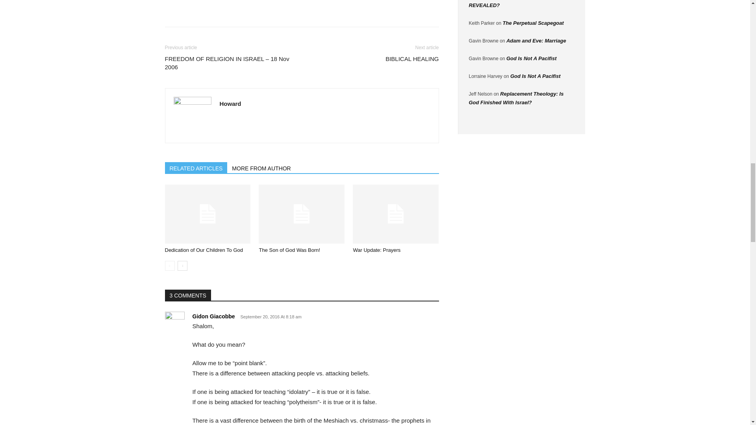 The height and width of the screenshot is (425, 756). I want to click on Dedication of Our Children To God, so click(207, 214).